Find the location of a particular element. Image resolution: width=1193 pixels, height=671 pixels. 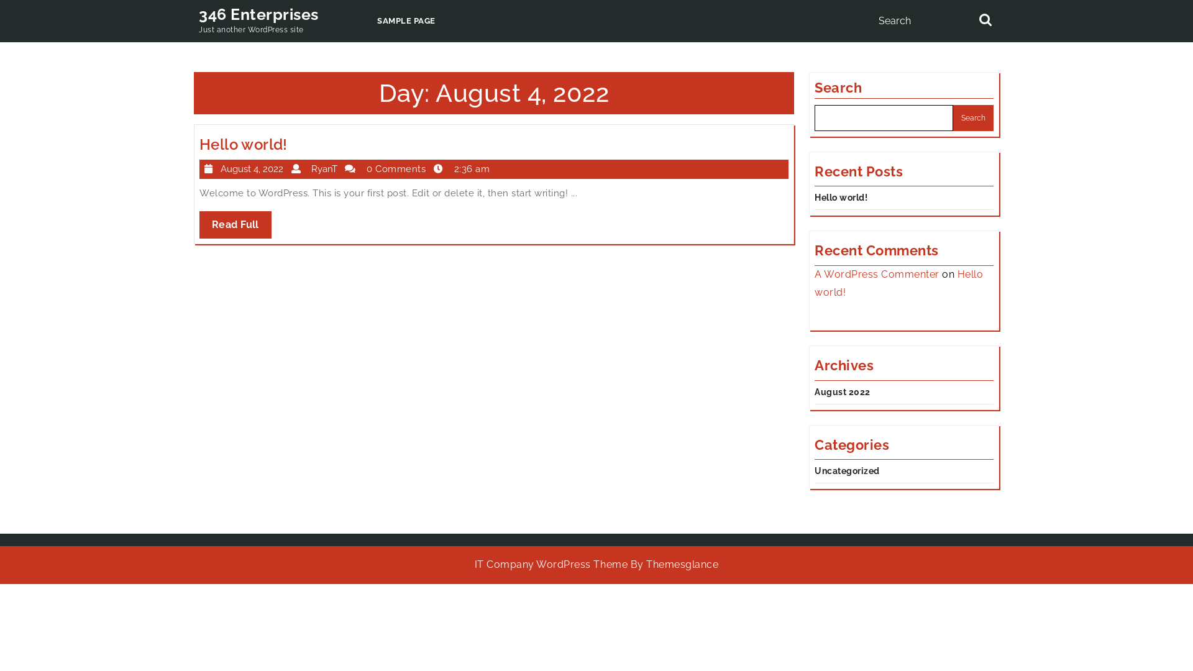

August 4, 2022
August 4, 2022 is located at coordinates (246, 169).